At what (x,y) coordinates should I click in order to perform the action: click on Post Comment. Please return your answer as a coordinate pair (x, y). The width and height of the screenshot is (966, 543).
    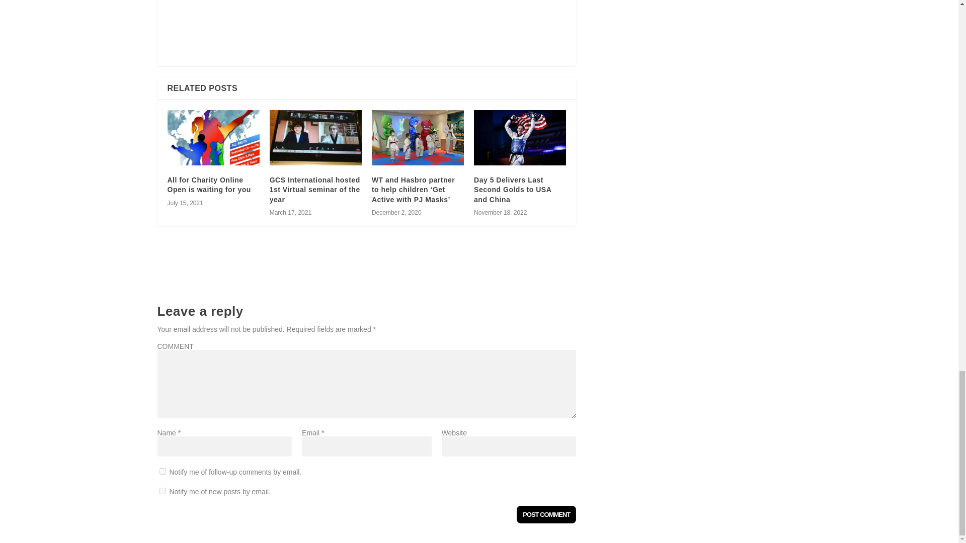
    Looking at the image, I should click on (546, 514).